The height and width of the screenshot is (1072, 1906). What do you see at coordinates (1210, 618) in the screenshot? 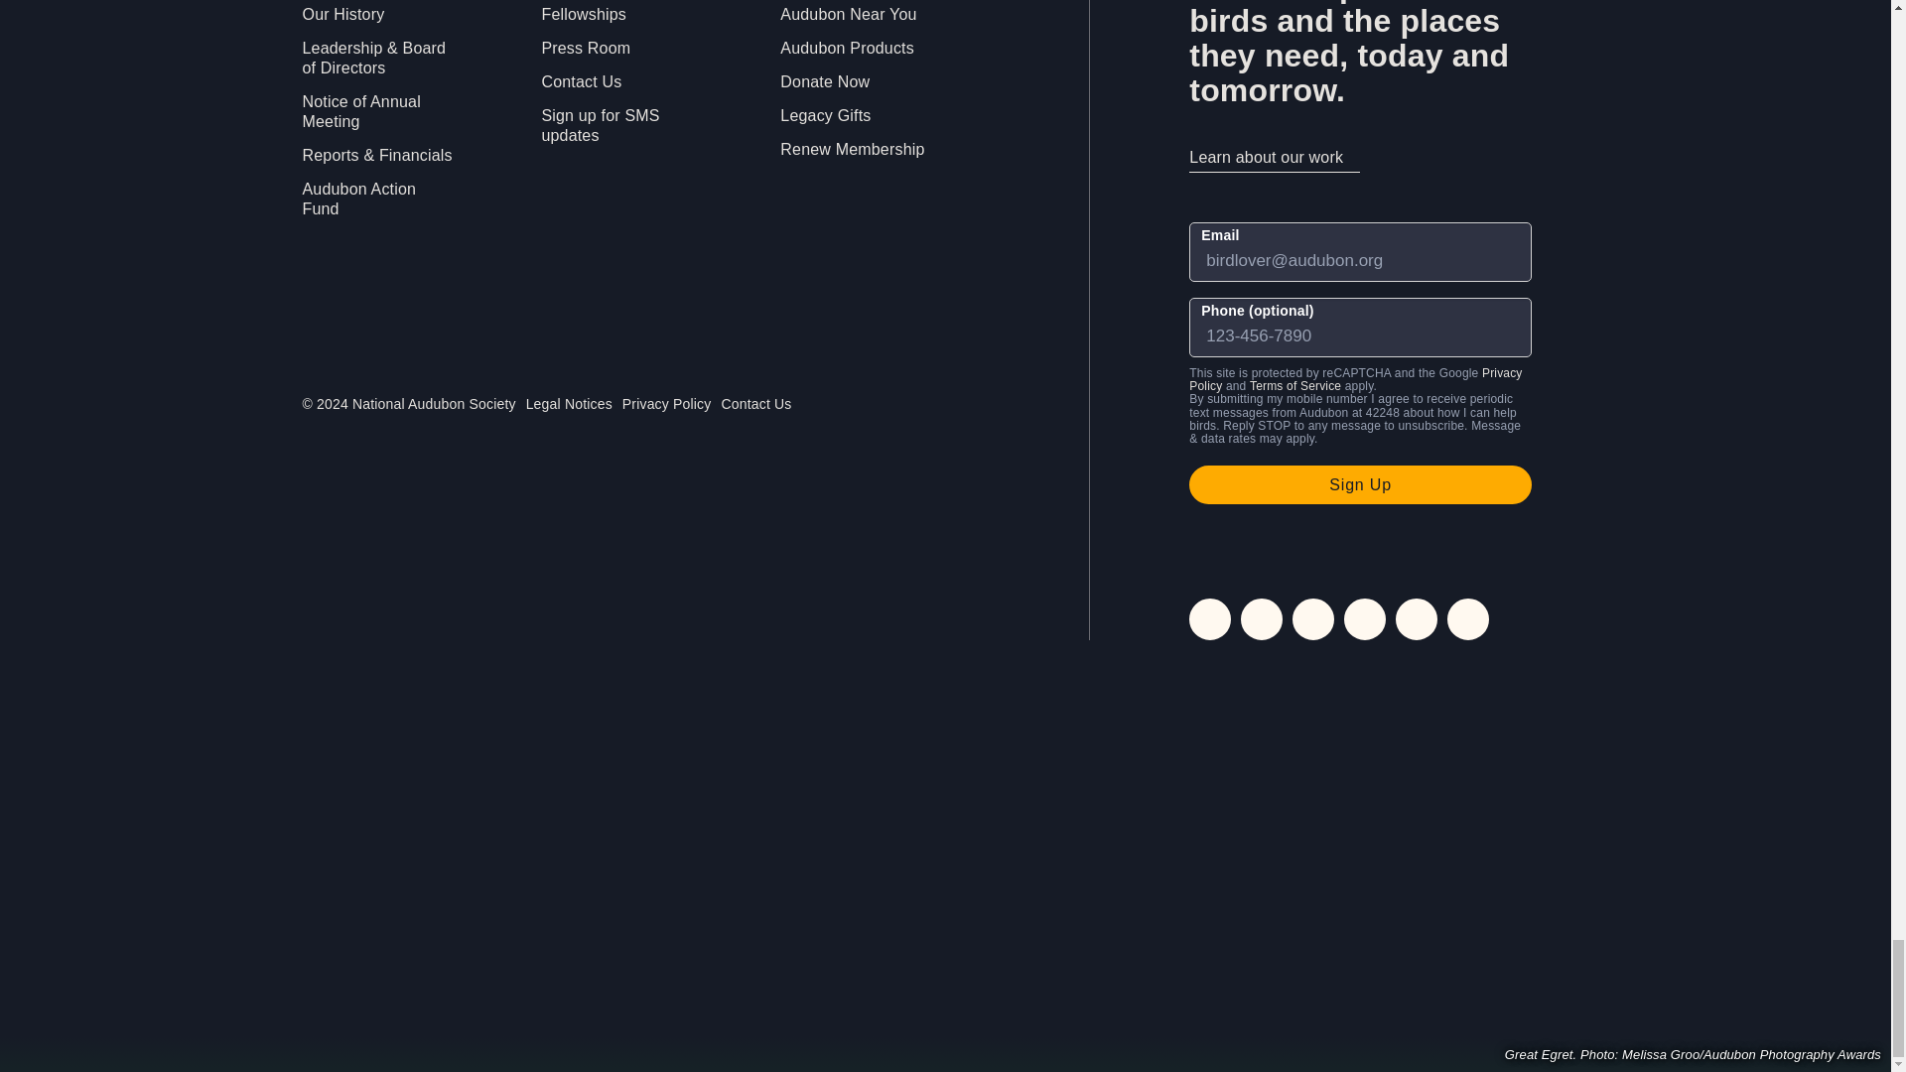
I see `Audubon on Instagram` at bounding box center [1210, 618].